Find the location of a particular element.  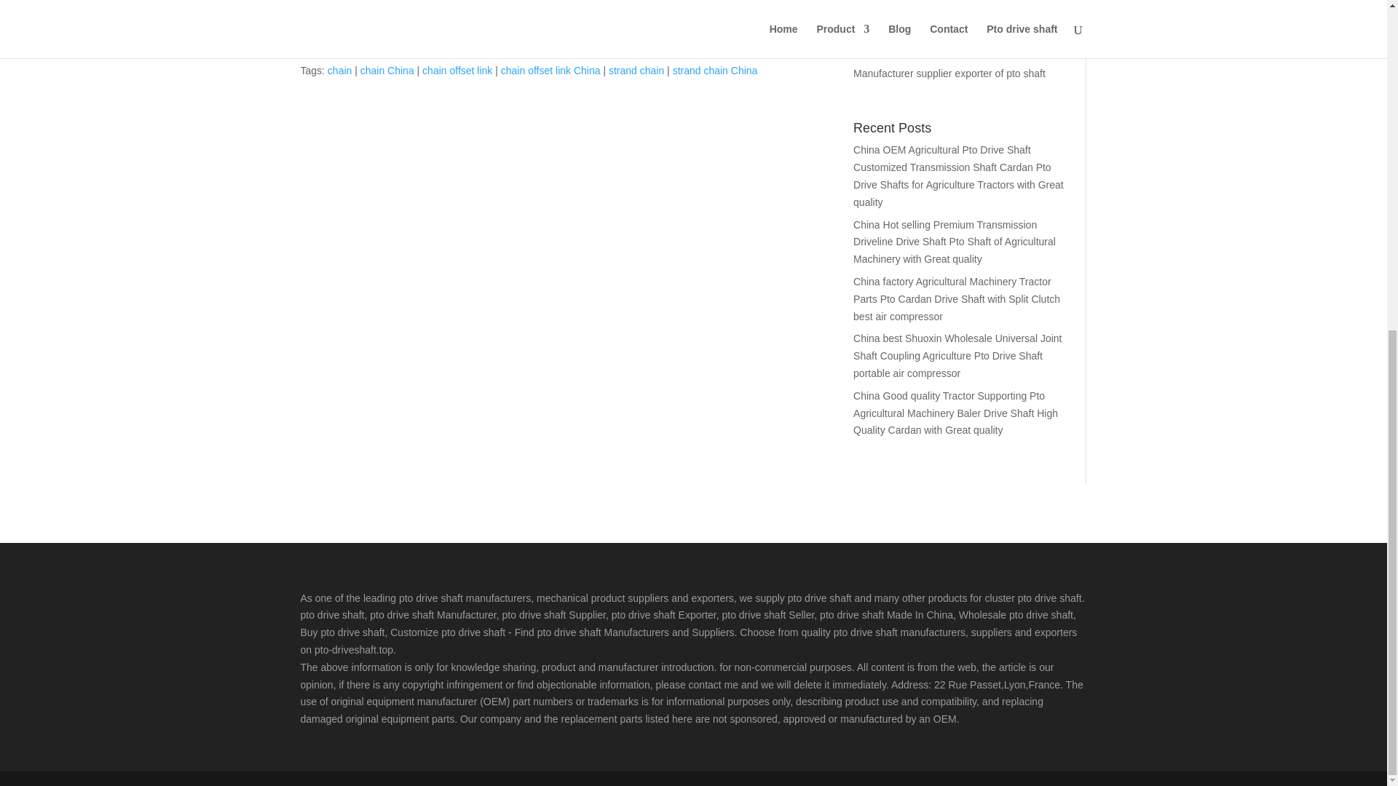

strand chain is located at coordinates (636, 70).